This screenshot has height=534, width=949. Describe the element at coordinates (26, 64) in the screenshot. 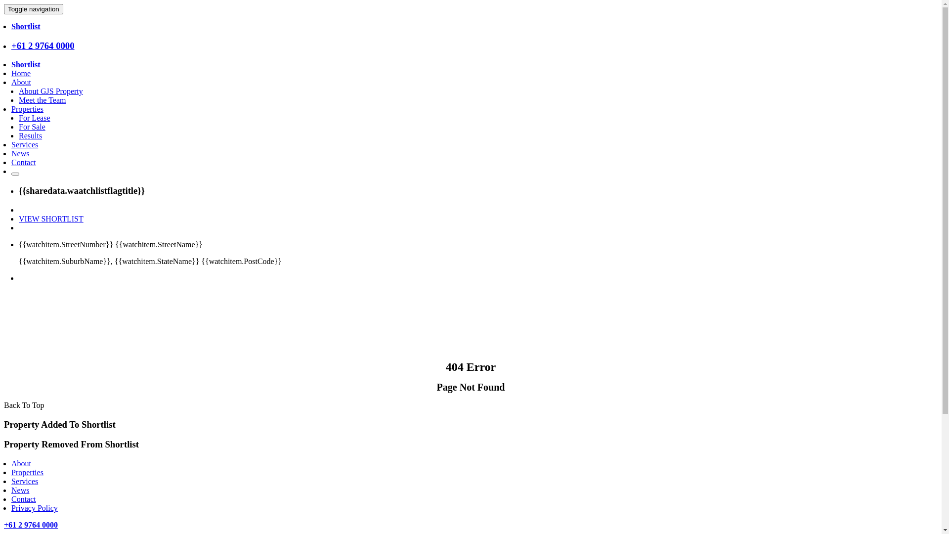

I see `Shortlist` at that location.